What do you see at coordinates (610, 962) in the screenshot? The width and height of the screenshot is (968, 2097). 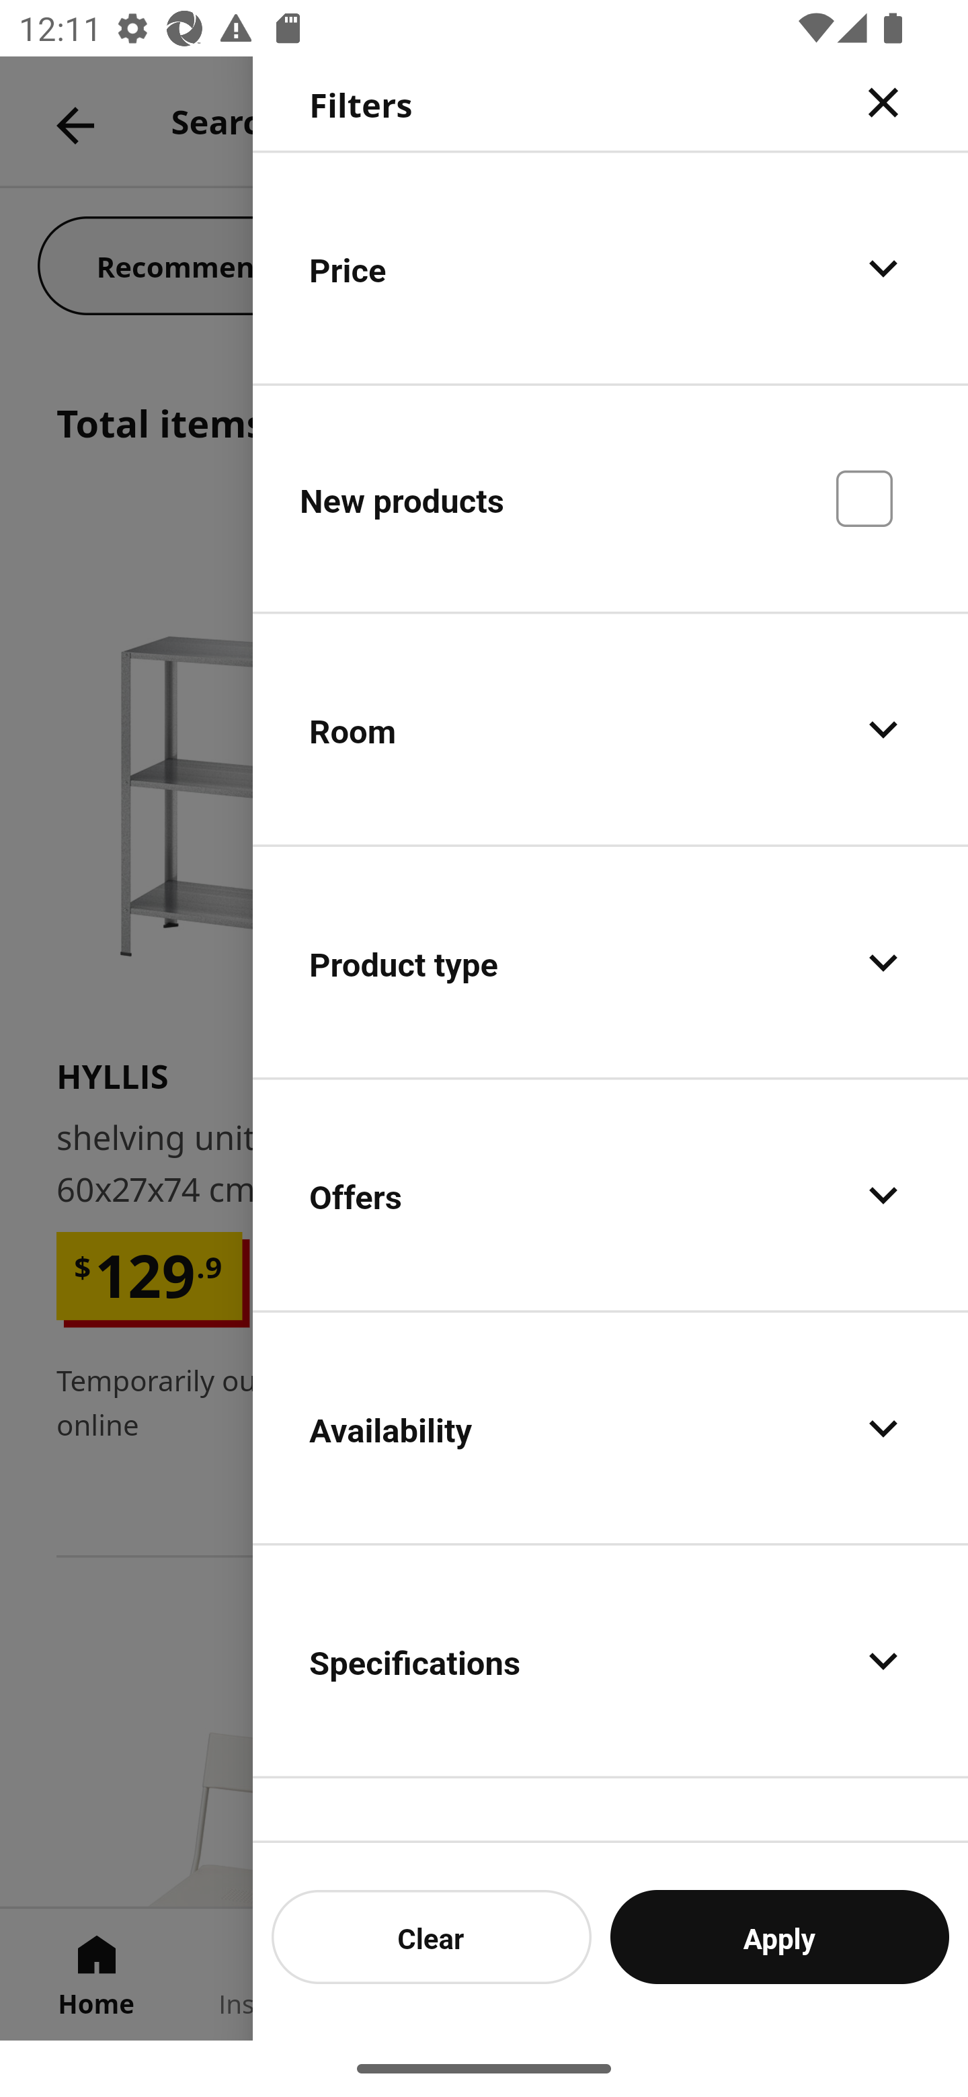 I see `Product type` at bounding box center [610, 962].